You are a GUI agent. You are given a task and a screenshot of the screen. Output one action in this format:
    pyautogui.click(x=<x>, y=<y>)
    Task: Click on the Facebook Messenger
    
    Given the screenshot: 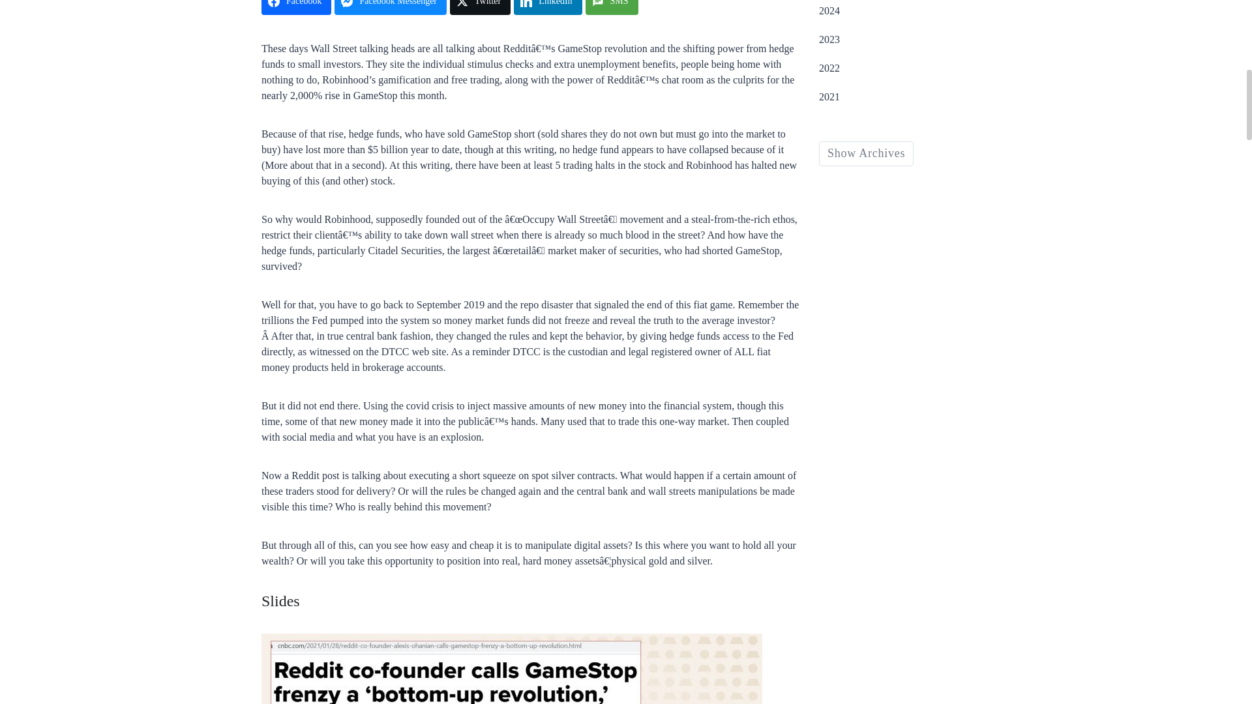 What is the action you would take?
    pyautogui.click(x=390, y=7)
    